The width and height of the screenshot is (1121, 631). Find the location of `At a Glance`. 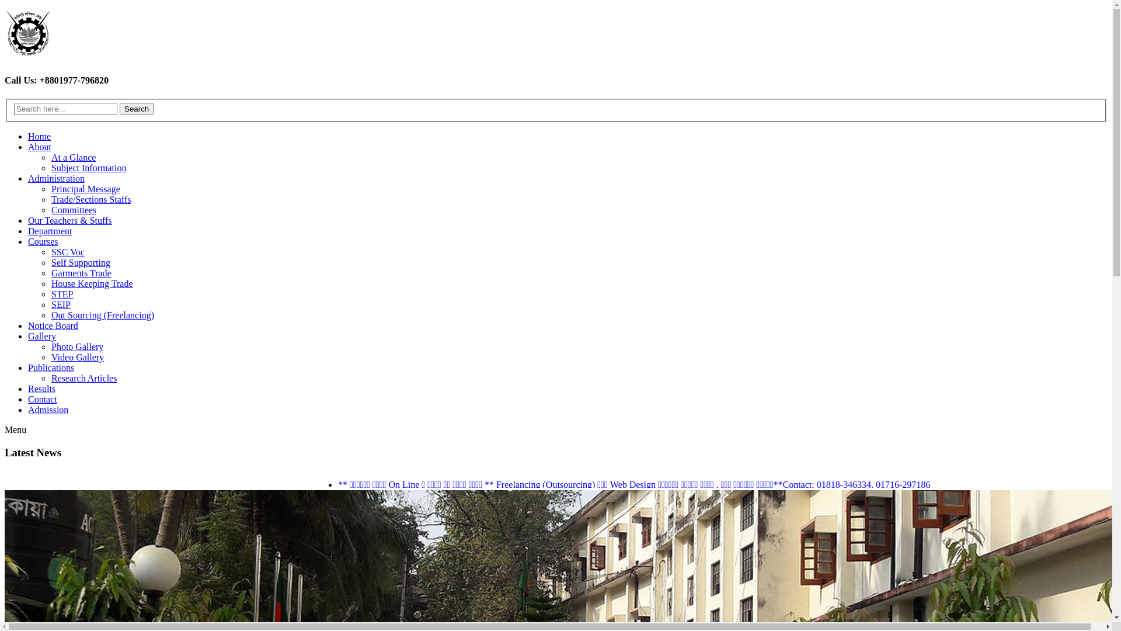

At a Glance is located at coordinates (74, 158).